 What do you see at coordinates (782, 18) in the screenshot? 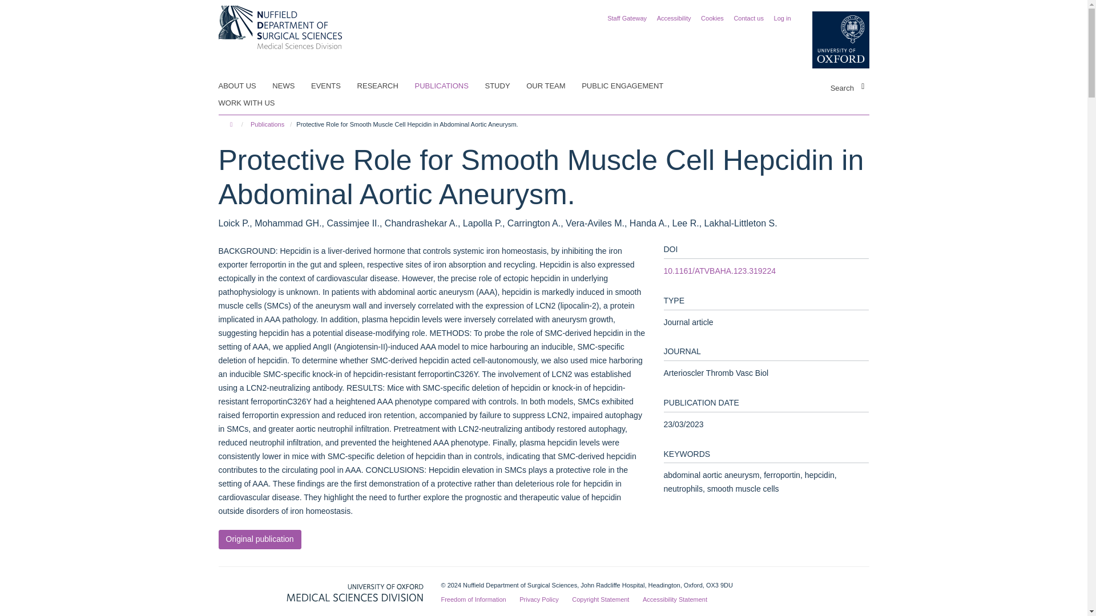
I see `Log in` at bounding box center [782, 18].